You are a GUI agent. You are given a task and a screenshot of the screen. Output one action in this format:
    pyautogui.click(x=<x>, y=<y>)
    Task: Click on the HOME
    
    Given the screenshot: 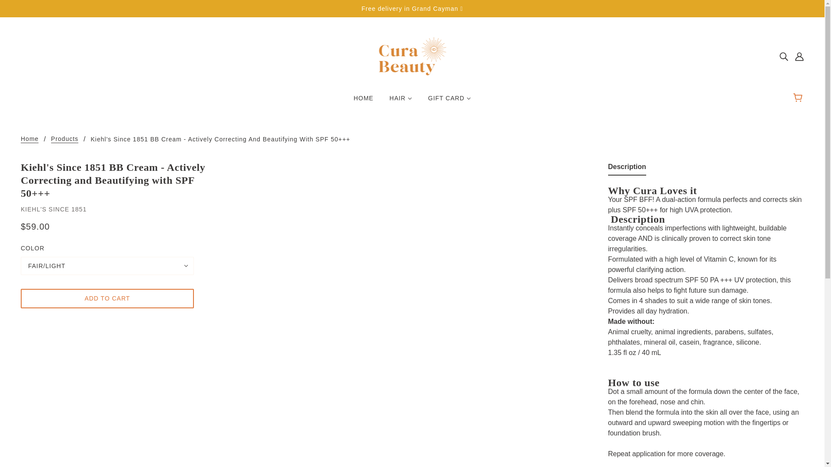 What is the action you would take?
    pyautogui.click(x=364, y=101)
    